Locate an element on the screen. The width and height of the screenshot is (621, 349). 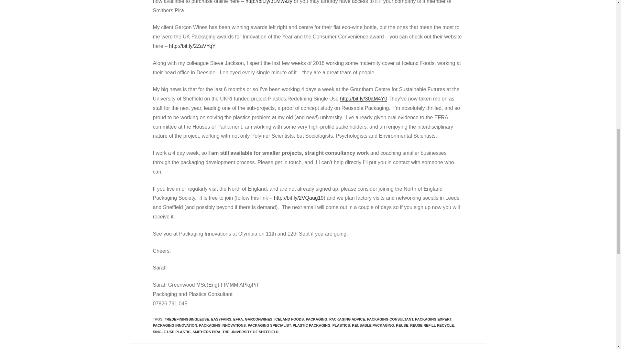
PACKAGING INNOVATION is located at coordinates (175, 325).